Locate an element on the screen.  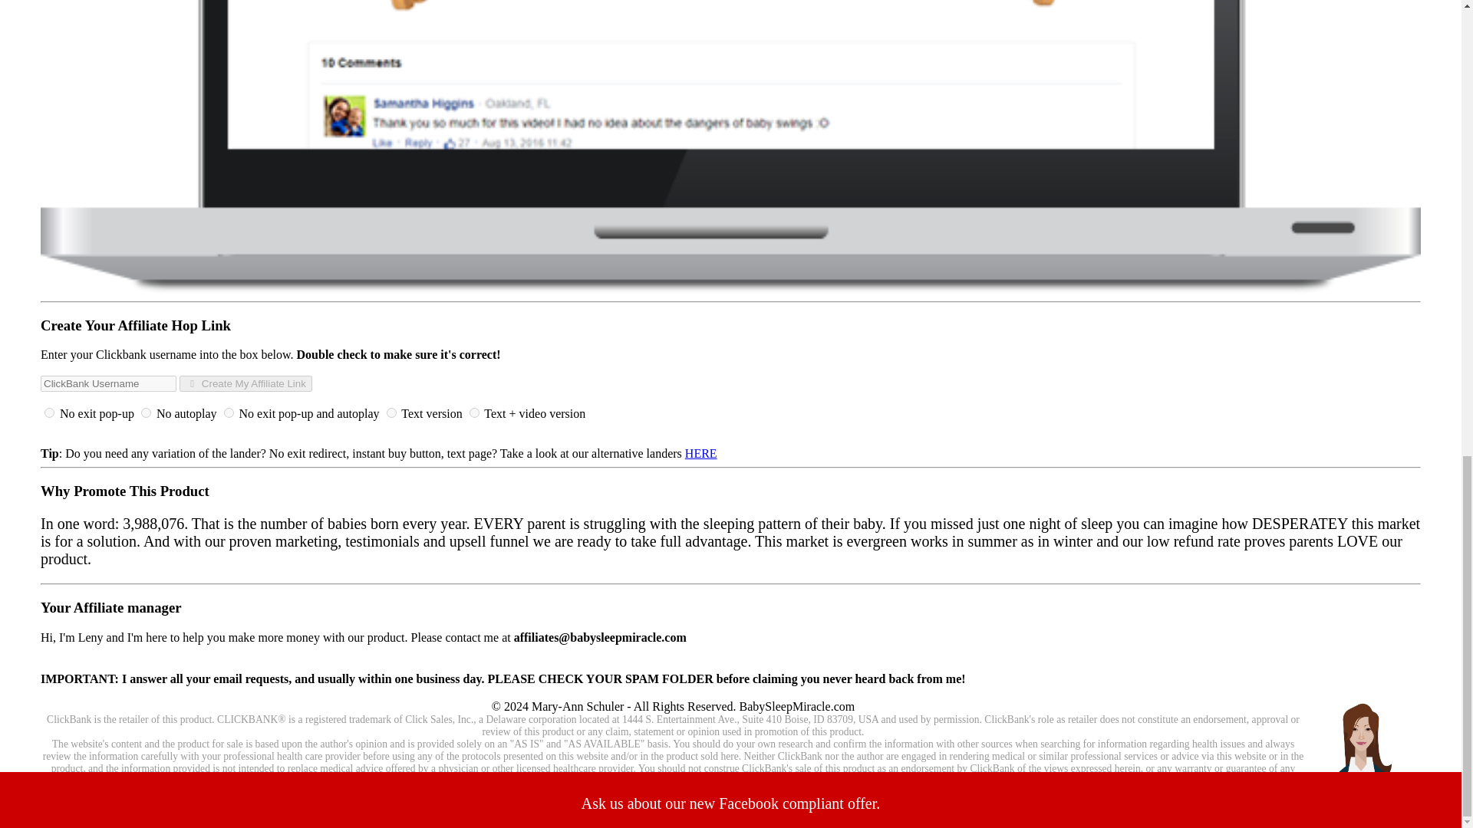
Disclaimer is located at coordinates (845, 693).